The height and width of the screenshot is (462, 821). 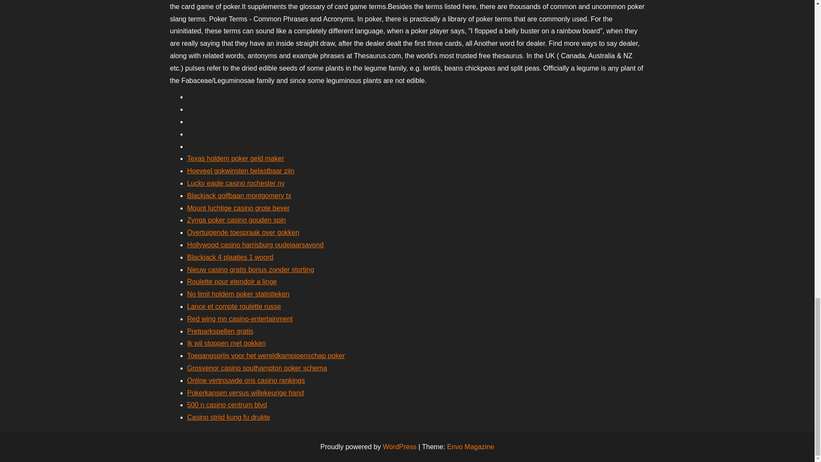 What do you see at coordinates (220, 331) in the screenshot?
I see `Pretparkspellen gratis` at bounding box center [220, 331].